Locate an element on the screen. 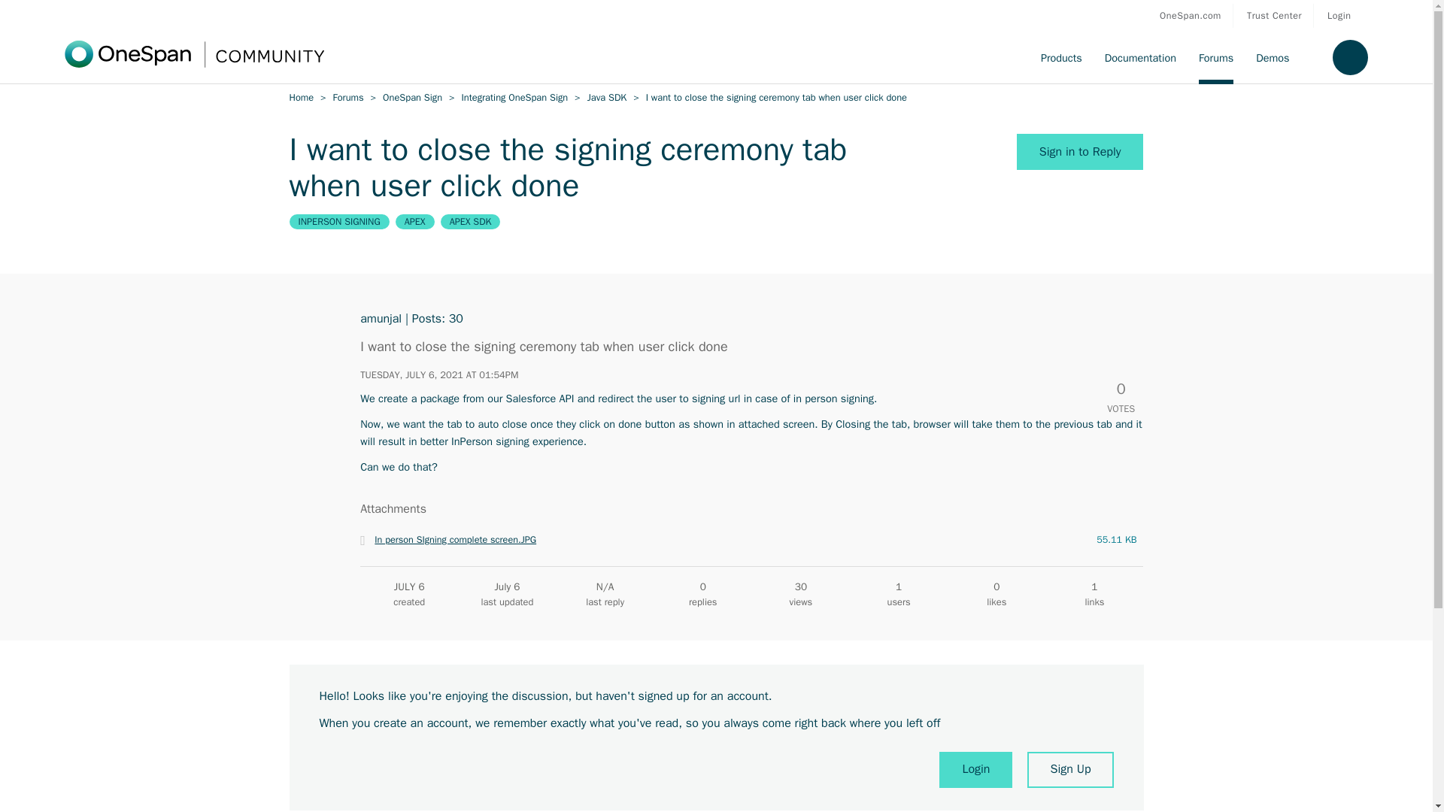 The width and height of the screenshot is (1444, 812). OneSpan.com is located at coordinates (1190, 15).